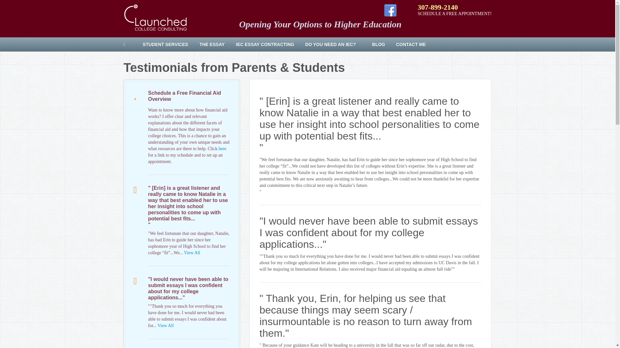 This screenshot has height=348, width=620. Describe the element at coordinates (381, 44) in the screenshot. I see `BLOG` at that location.